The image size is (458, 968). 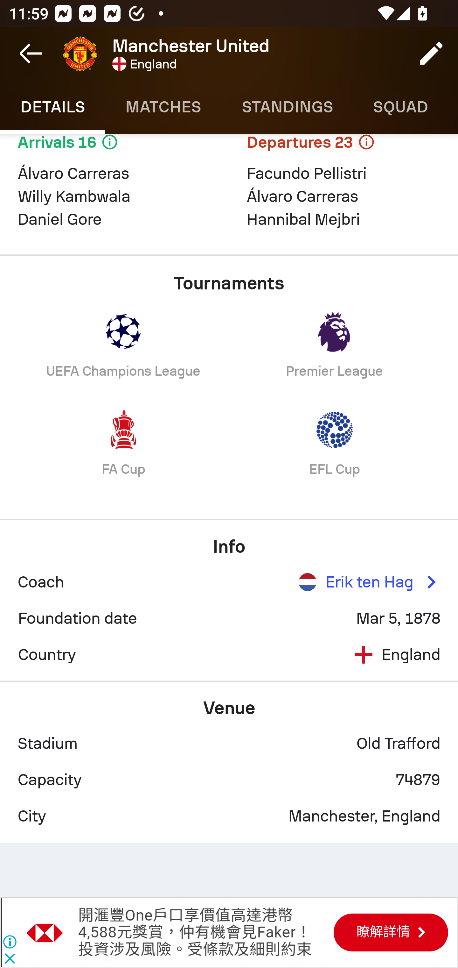 What do you see at coordinates (335, 353) in the screenshot?
I see `Premier League` at bounding box center [335, 353].